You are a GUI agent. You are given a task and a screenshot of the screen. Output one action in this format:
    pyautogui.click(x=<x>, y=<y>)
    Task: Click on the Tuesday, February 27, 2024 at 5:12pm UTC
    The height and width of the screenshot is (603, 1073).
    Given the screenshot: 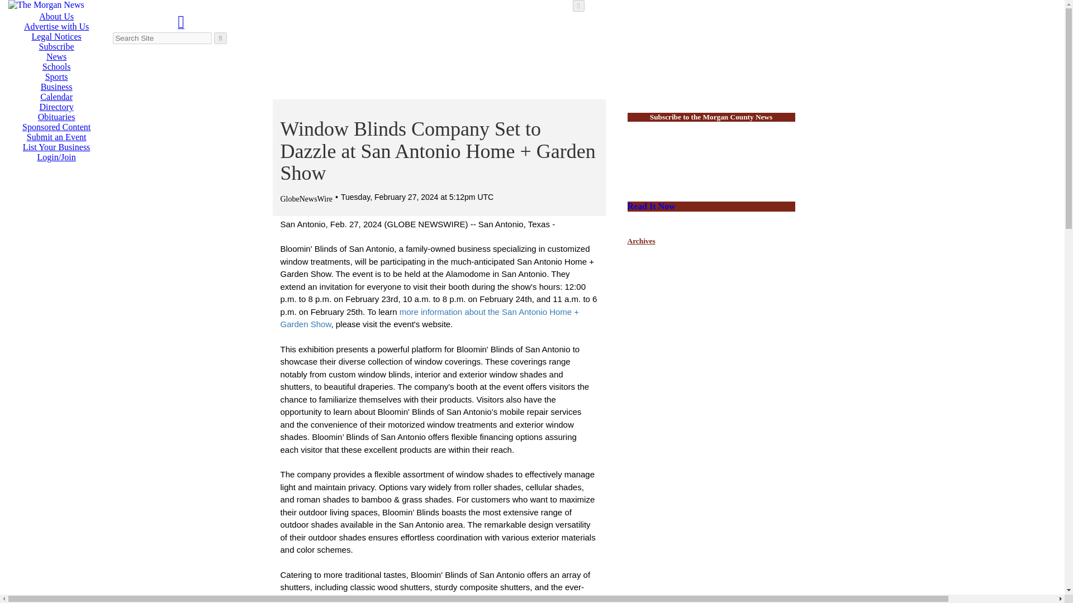 What is the action you would take?
    pyautogui.click(x=416, y=197)
    